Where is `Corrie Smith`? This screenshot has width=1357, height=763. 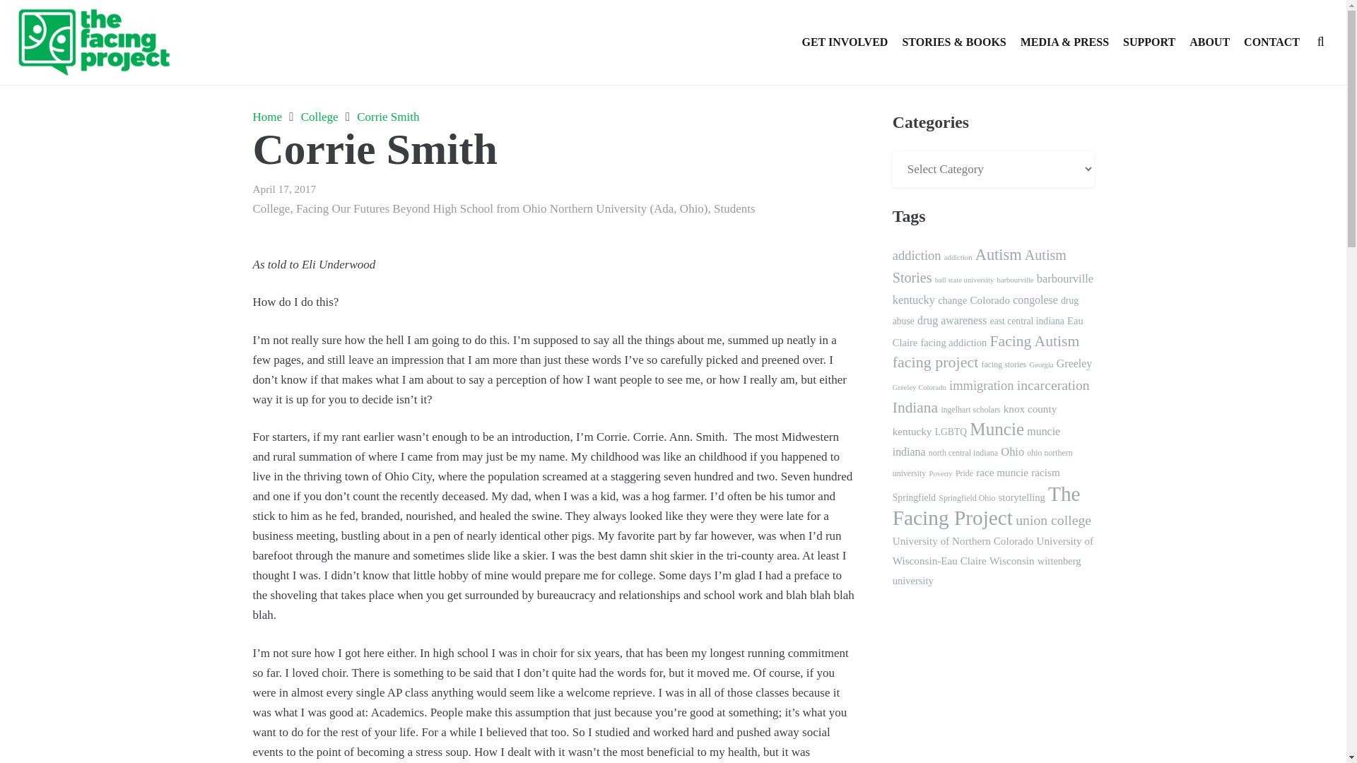
Corrie Smith is located at coordinates (387, 116).